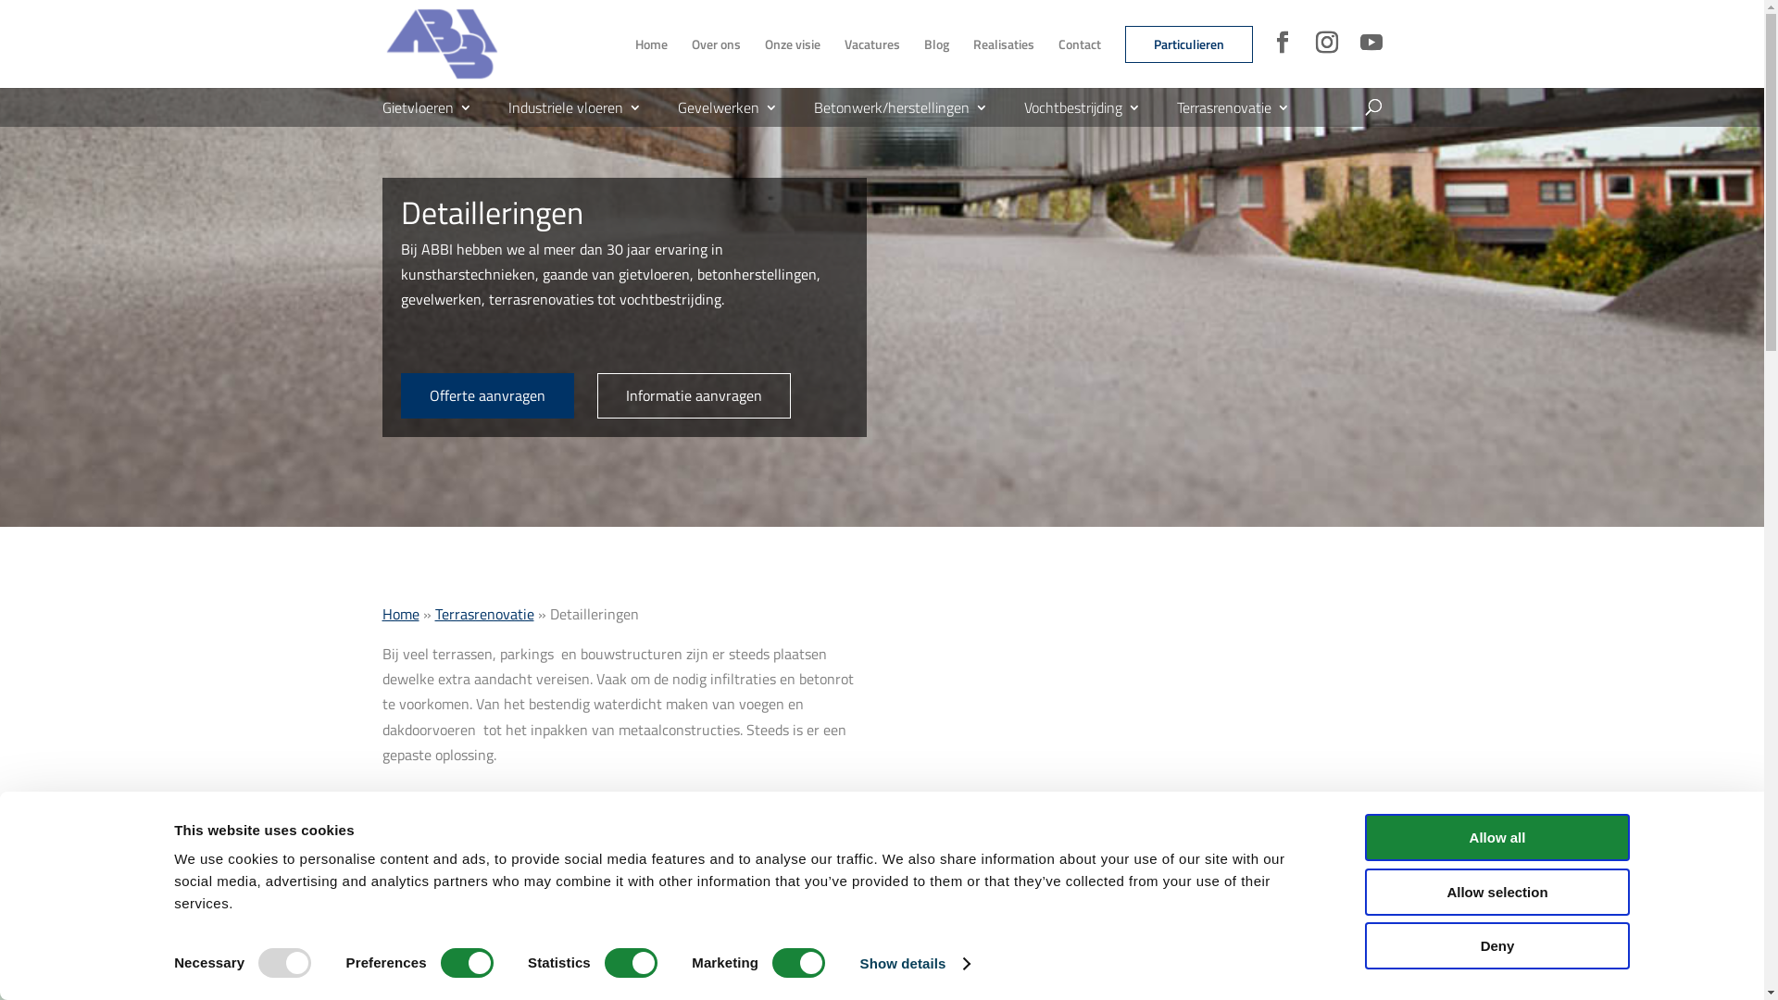  I want to click on Deny, so click(1497, 946).